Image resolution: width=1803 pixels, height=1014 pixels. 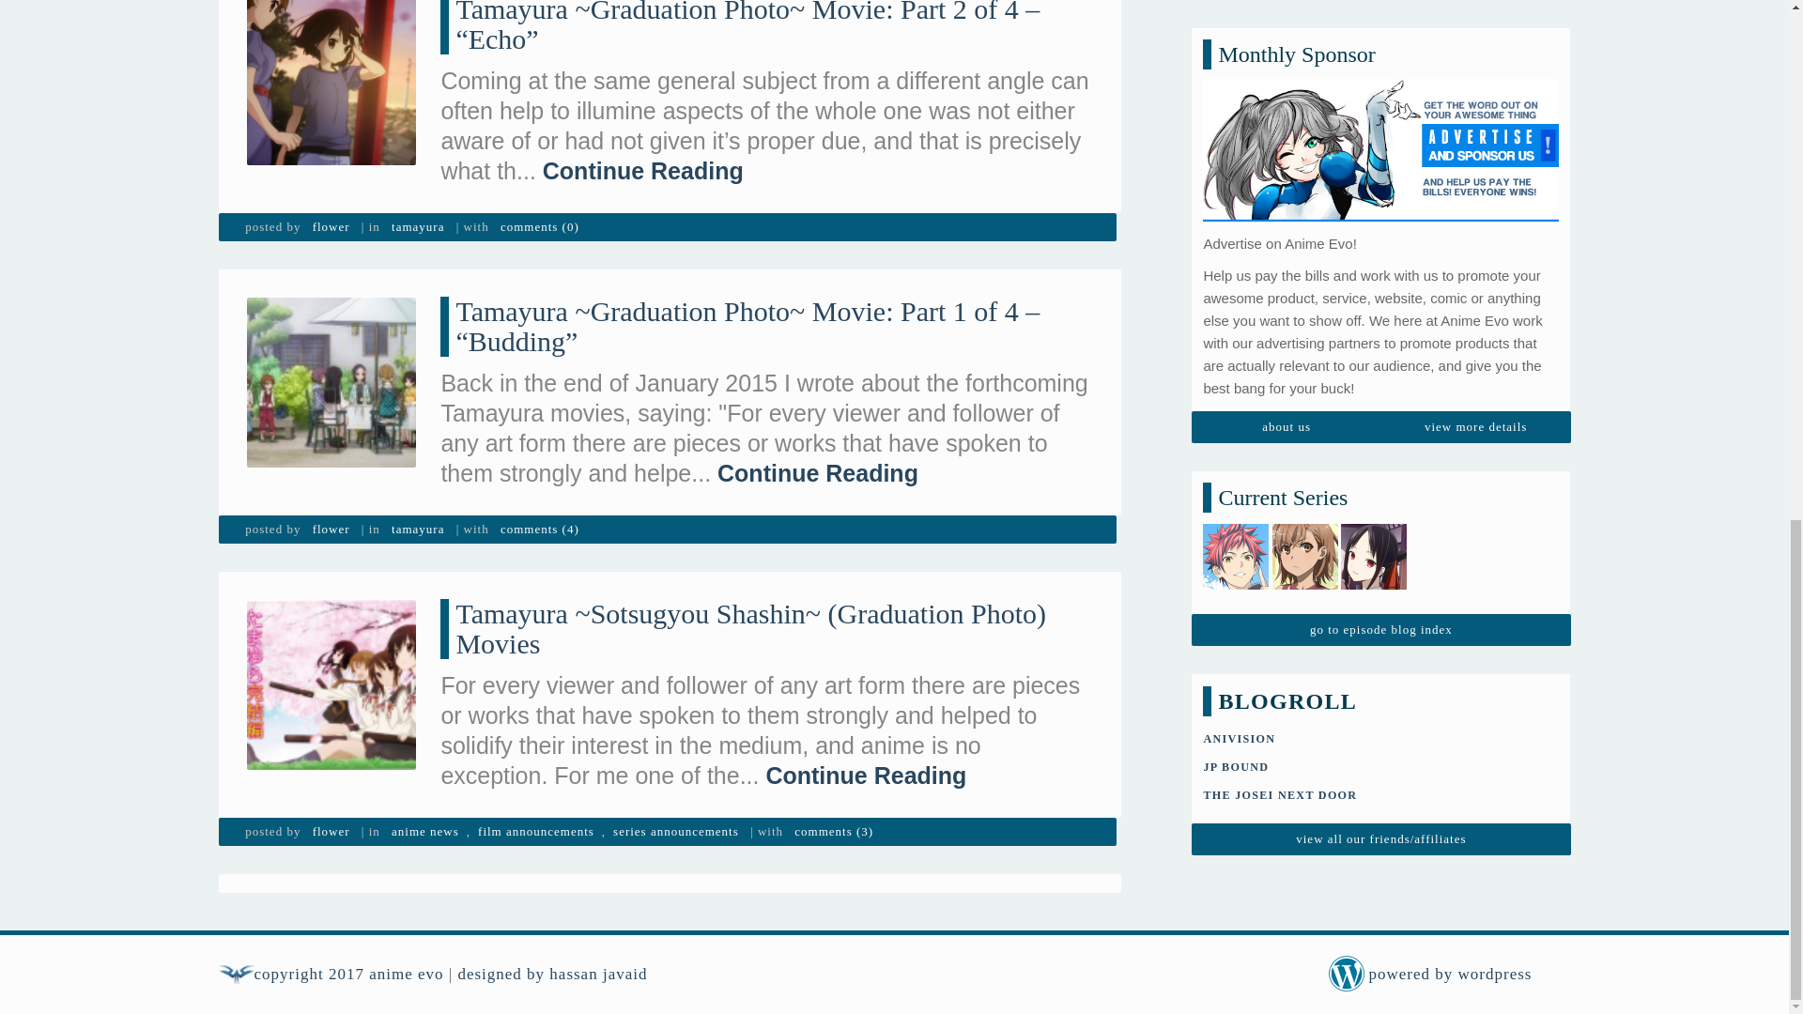 What do you see at coordinates (1236, 118) in the screenshot?
I see `JP BOUND` at bounding box center [1236, 118].